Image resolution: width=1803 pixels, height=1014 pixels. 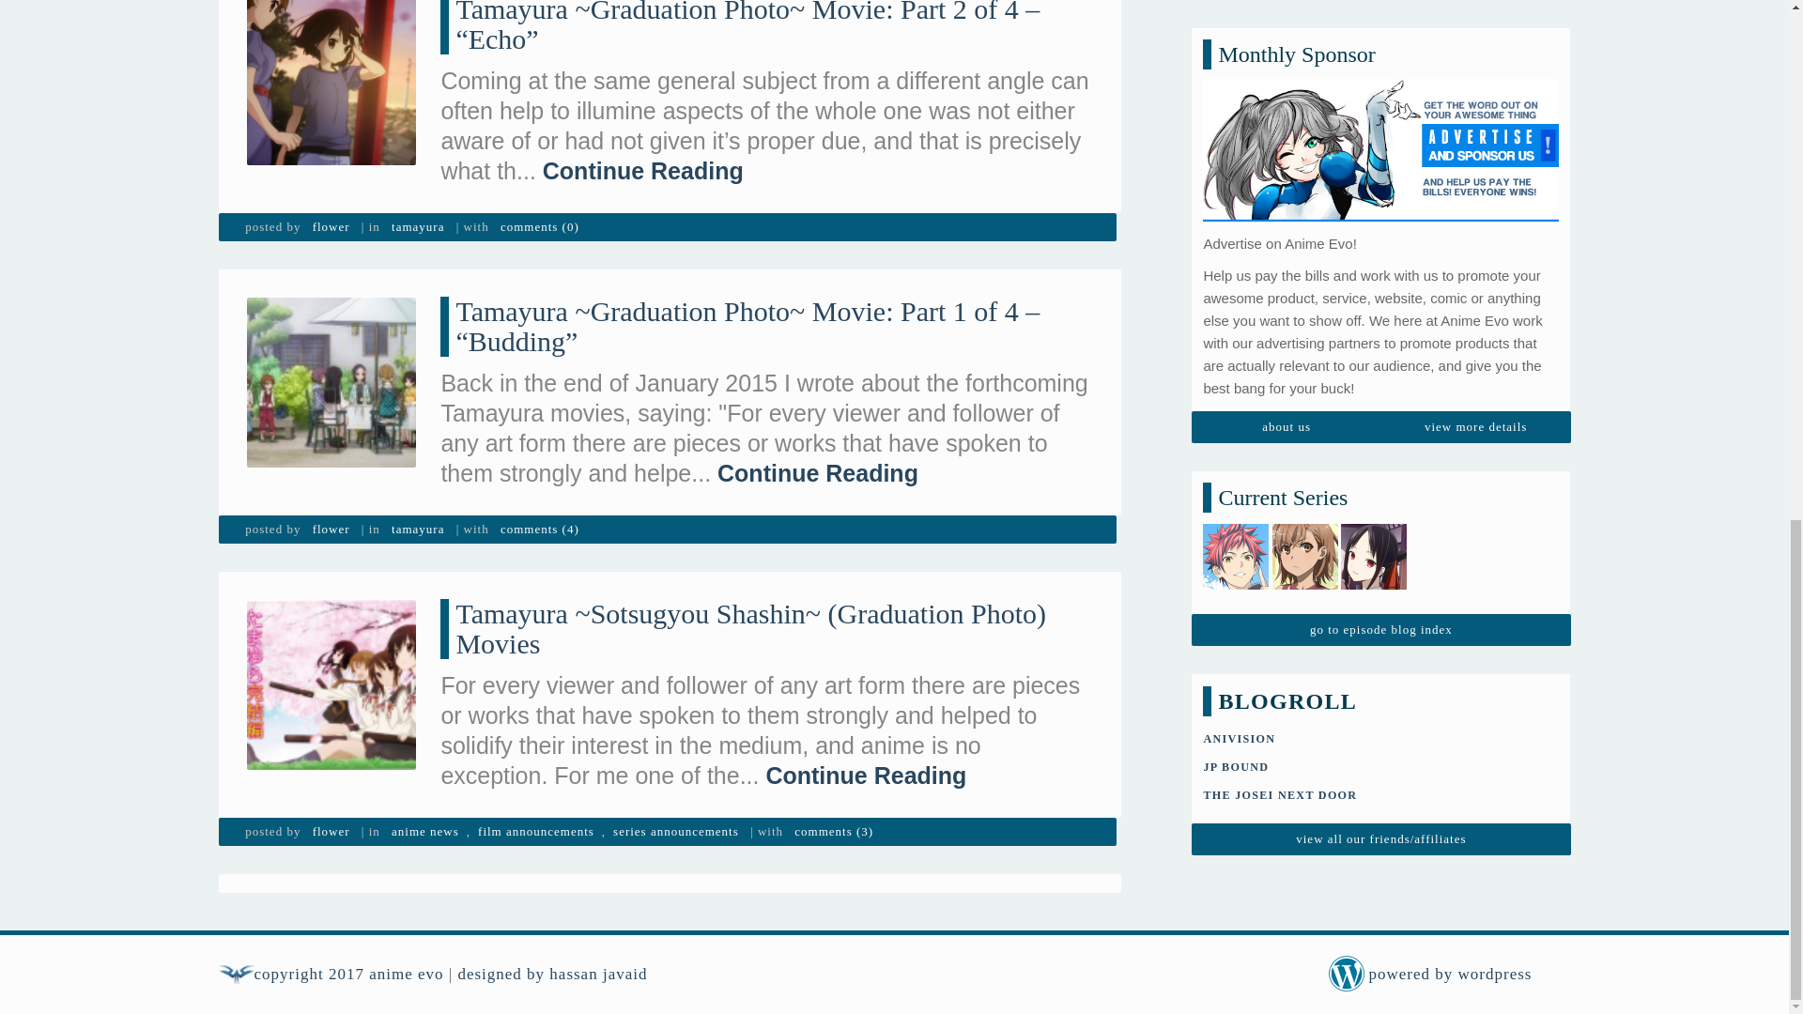 What do you see at coordinates (1236, 118) in the screenshot?
I see `JP BOUND` at bounding box center [1236, 118].